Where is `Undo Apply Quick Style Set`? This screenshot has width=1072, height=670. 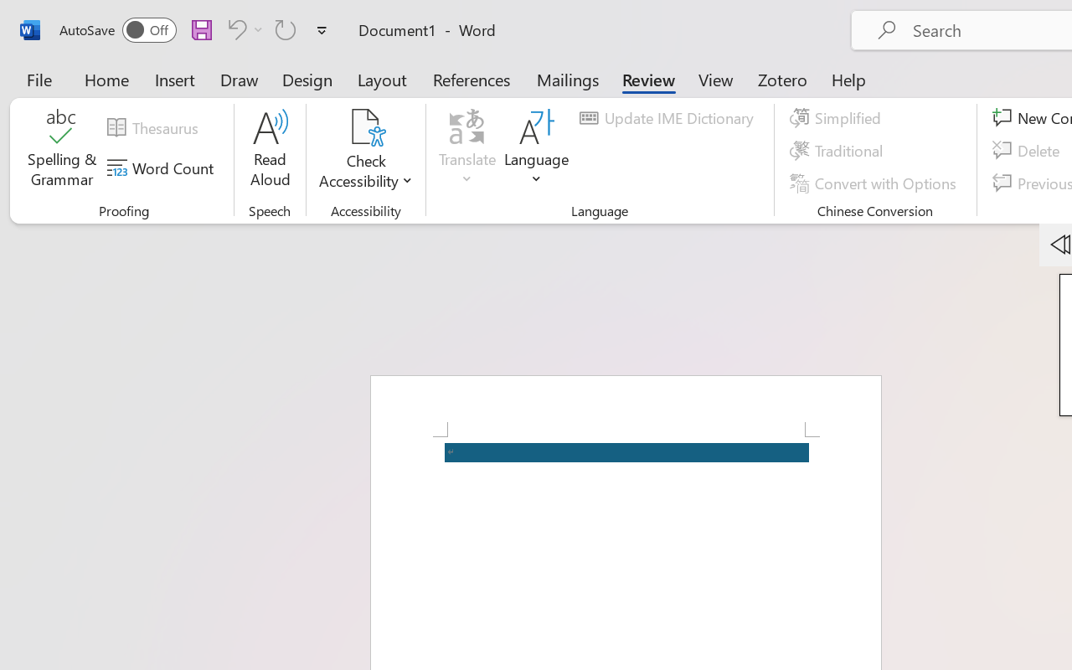 Undo Apply Quick Style Set is located at coordinates (234, 29).